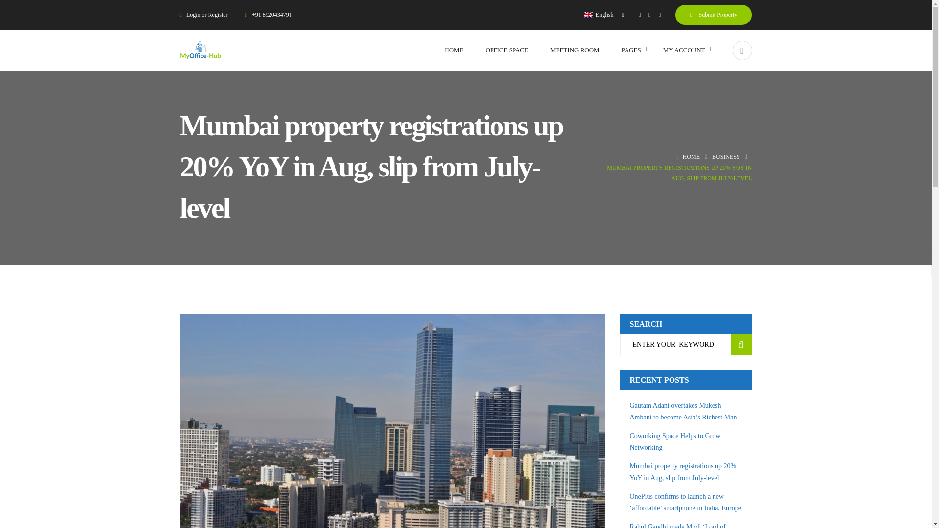  Describe the element at coordinates (714, 14) in the screenshot. I see `Submit Property` at that location.